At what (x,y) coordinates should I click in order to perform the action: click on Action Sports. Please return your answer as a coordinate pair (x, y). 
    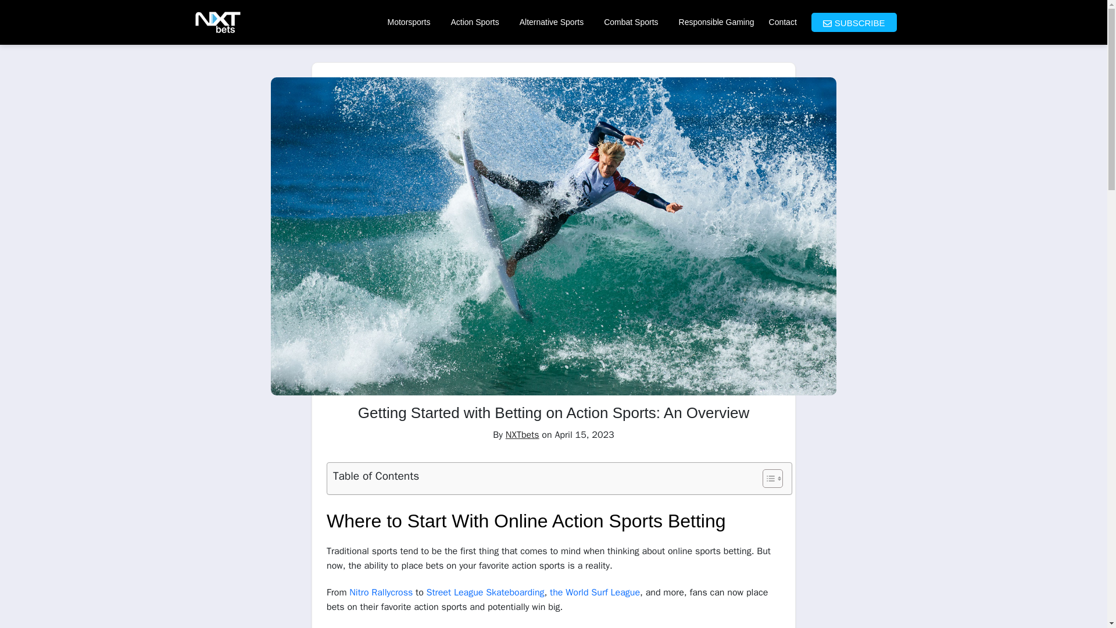
    Looking at the image, I should click on (477, 22).